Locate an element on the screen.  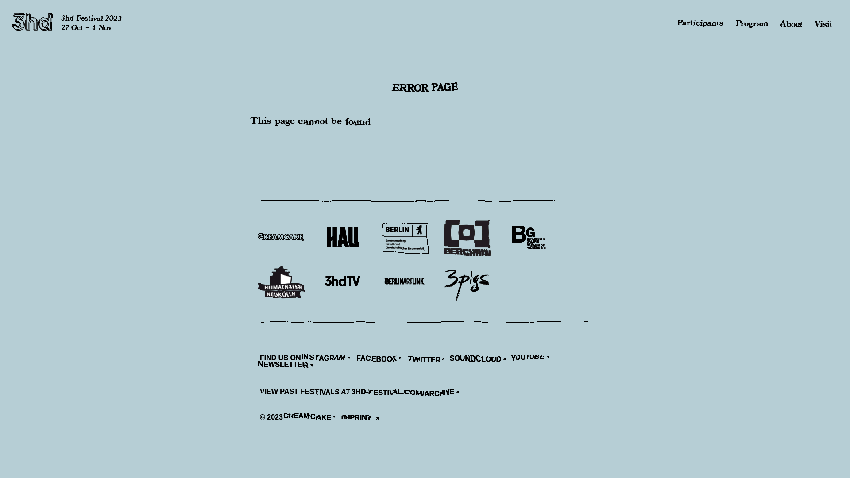
About is located at coordinates (792, 24).